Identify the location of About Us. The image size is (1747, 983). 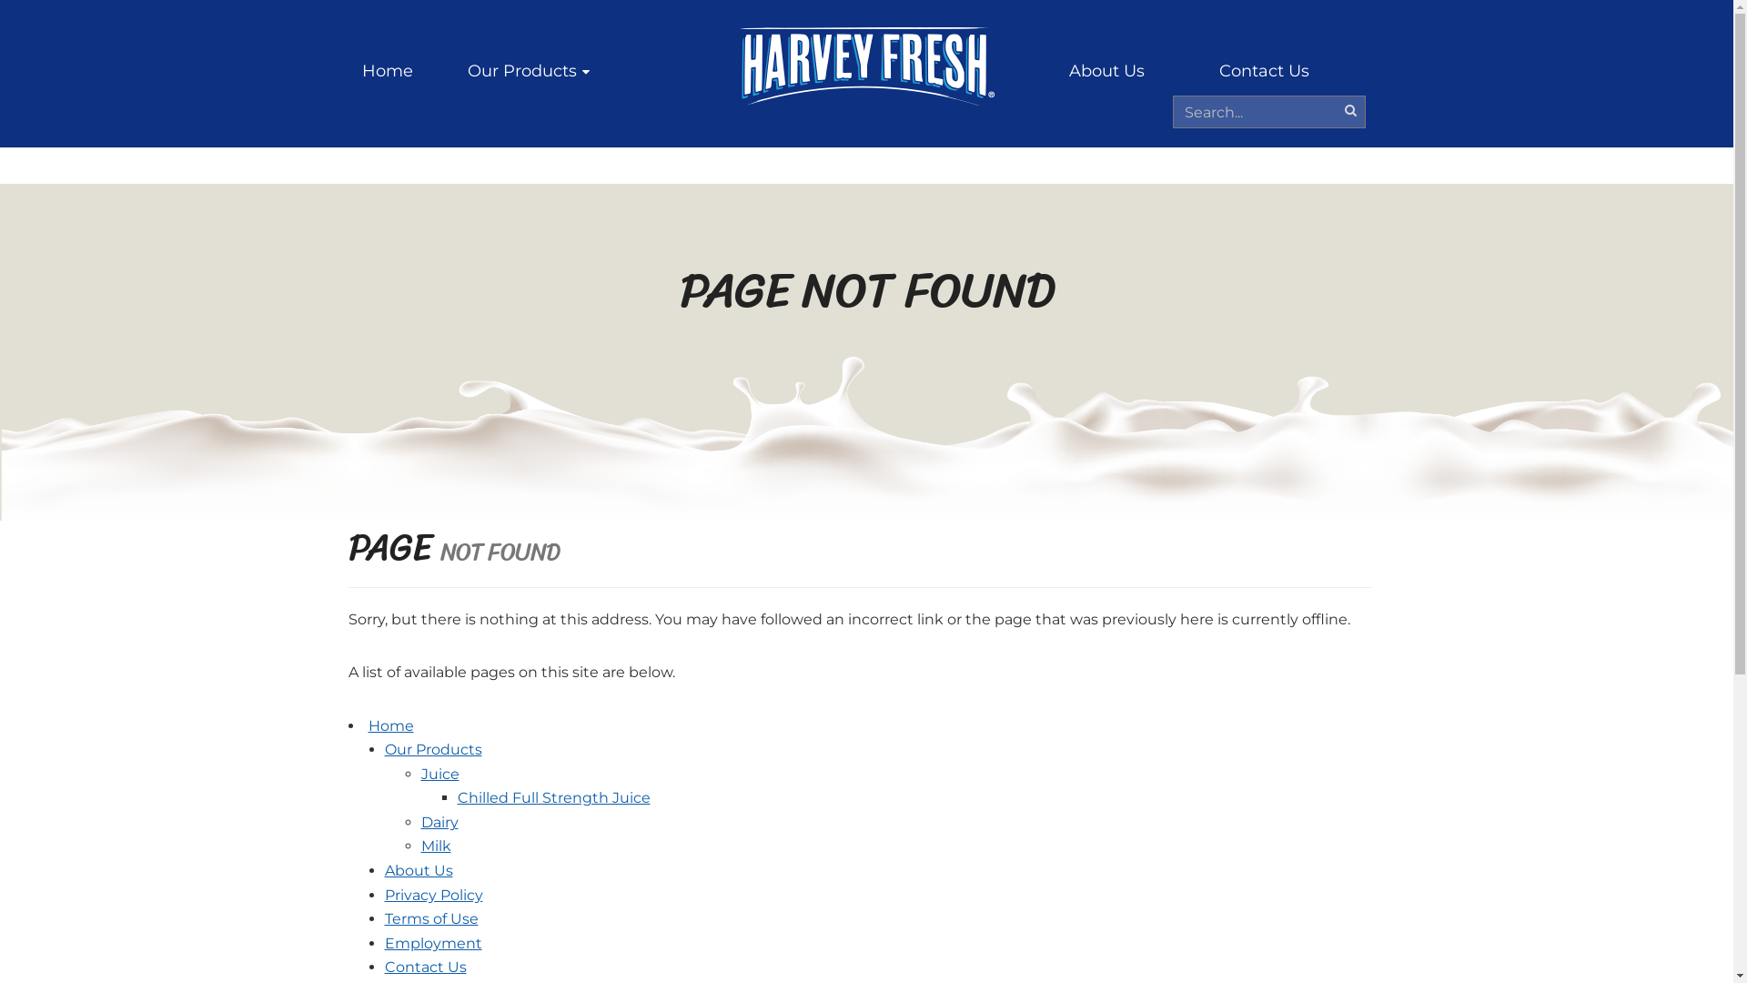
(419, 870).